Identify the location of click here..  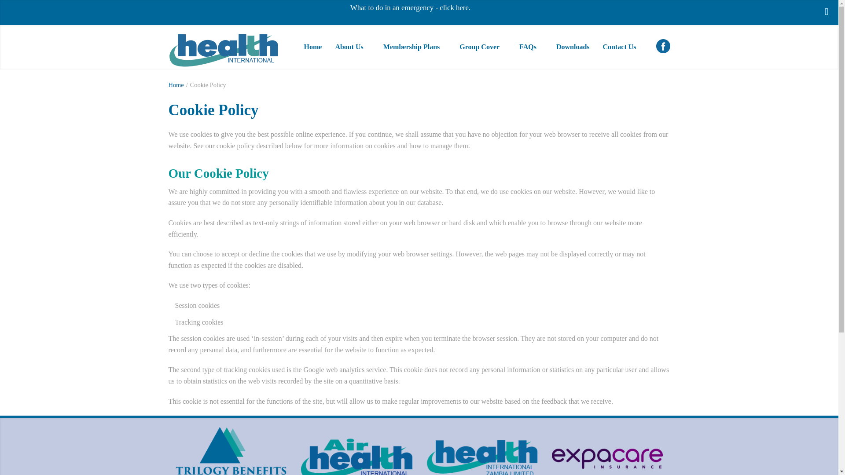
(455, 7).